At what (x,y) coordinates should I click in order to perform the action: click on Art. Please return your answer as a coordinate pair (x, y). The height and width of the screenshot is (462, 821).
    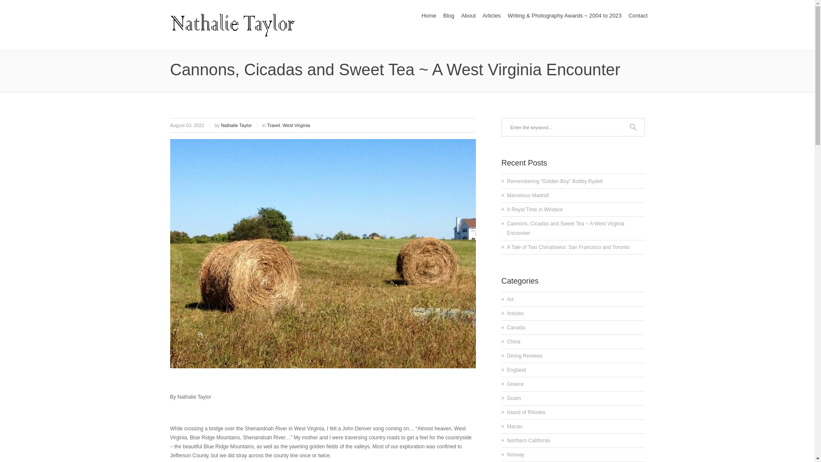
    Looking at the image, I should click on (511, 299).